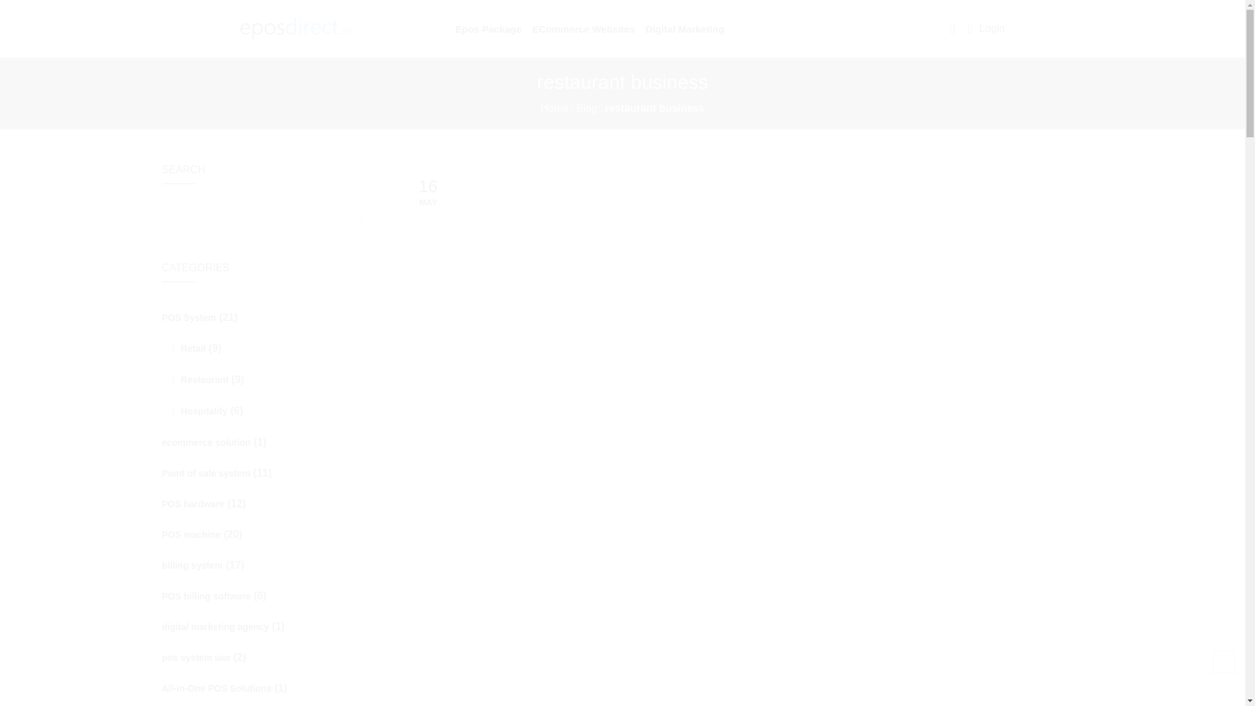  I want to click on ECommerce Websites, so click(583, 29).